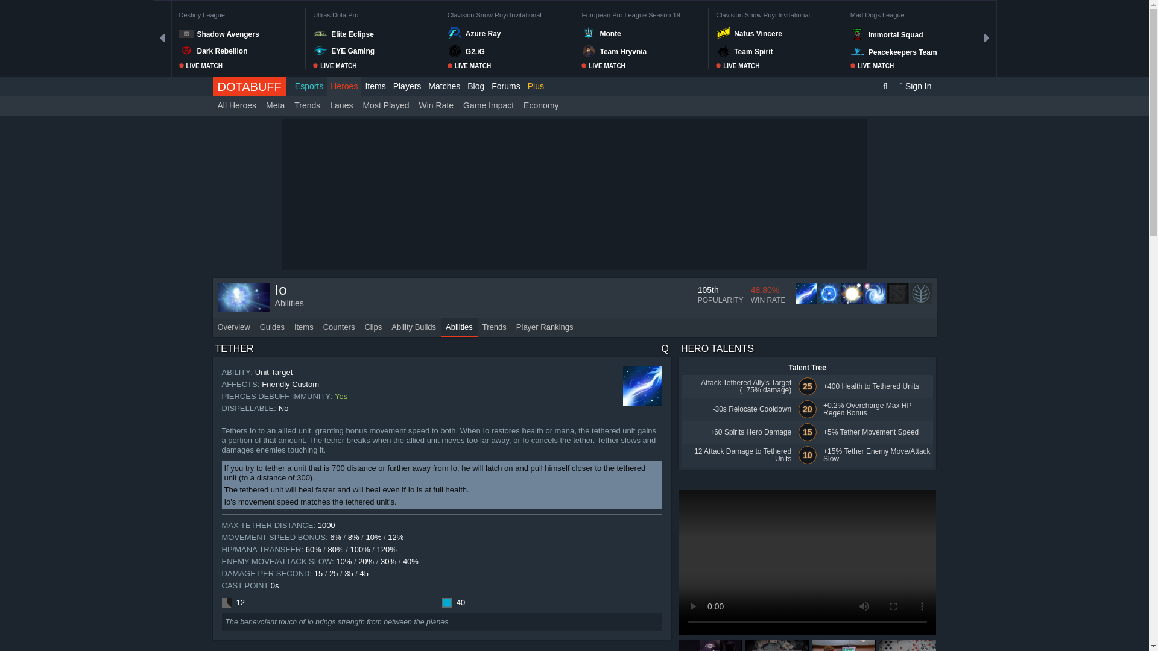  Describe the element at coordinates (516, 51) in the screenshot. I see `G2.iG` at that location.